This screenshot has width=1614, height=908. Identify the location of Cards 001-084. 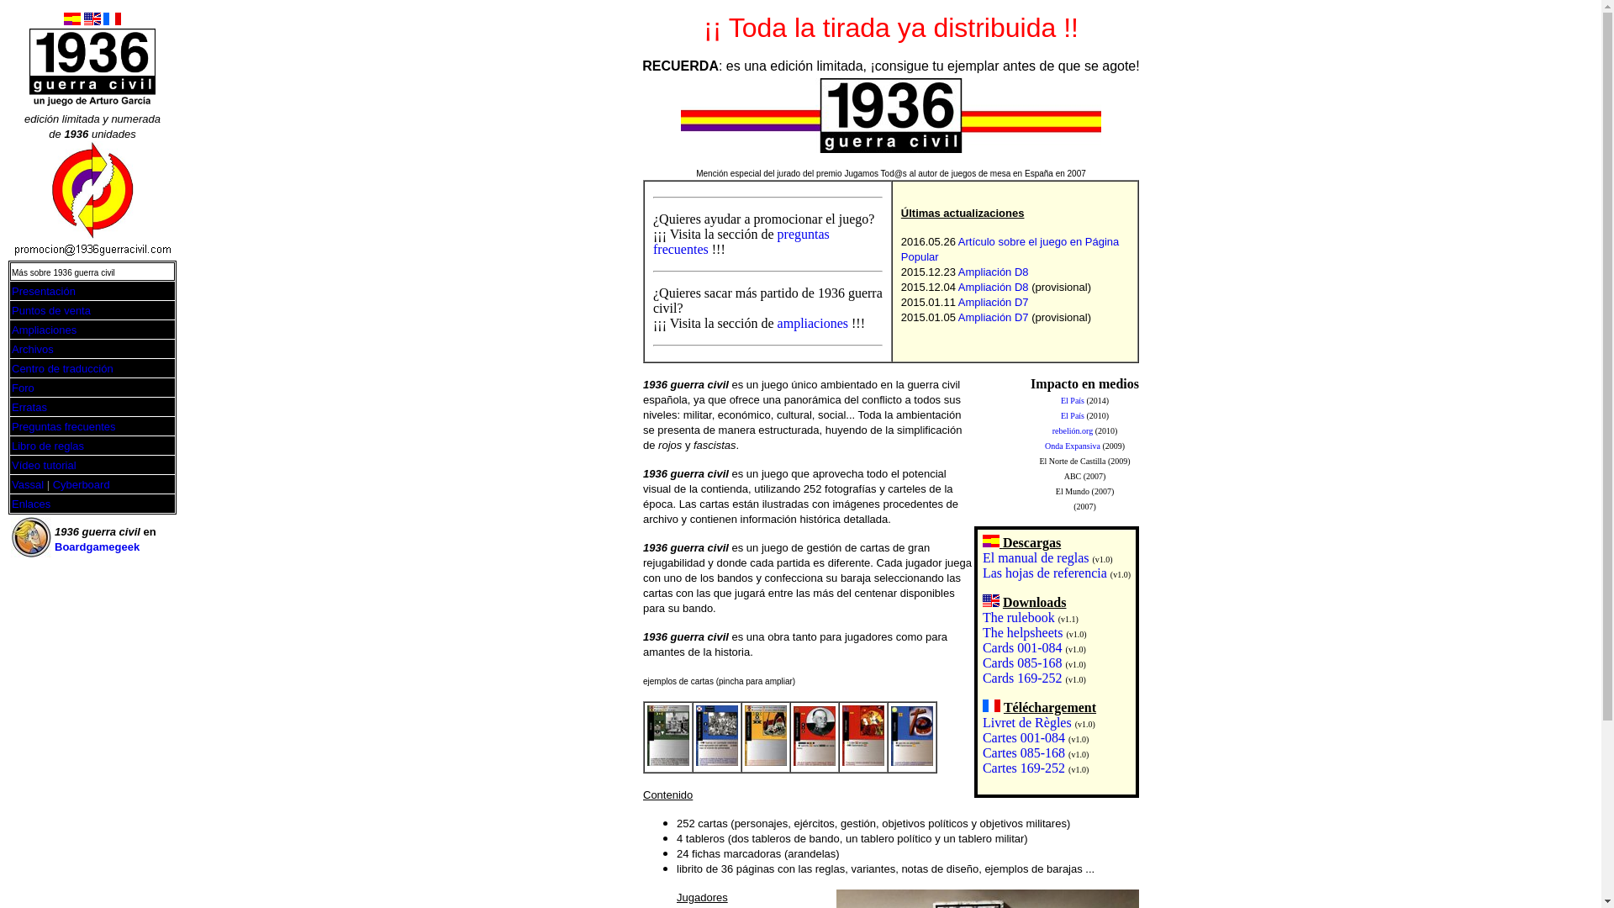
(1022, 647).